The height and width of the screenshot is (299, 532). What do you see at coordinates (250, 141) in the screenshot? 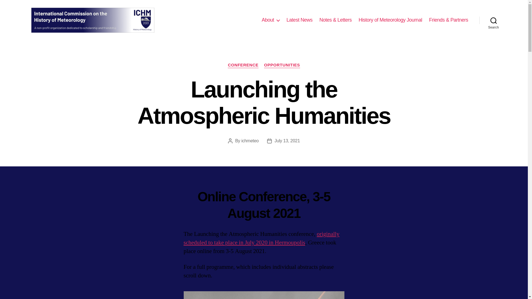
I see `ichmeteo` at bounding box center [250, 141].